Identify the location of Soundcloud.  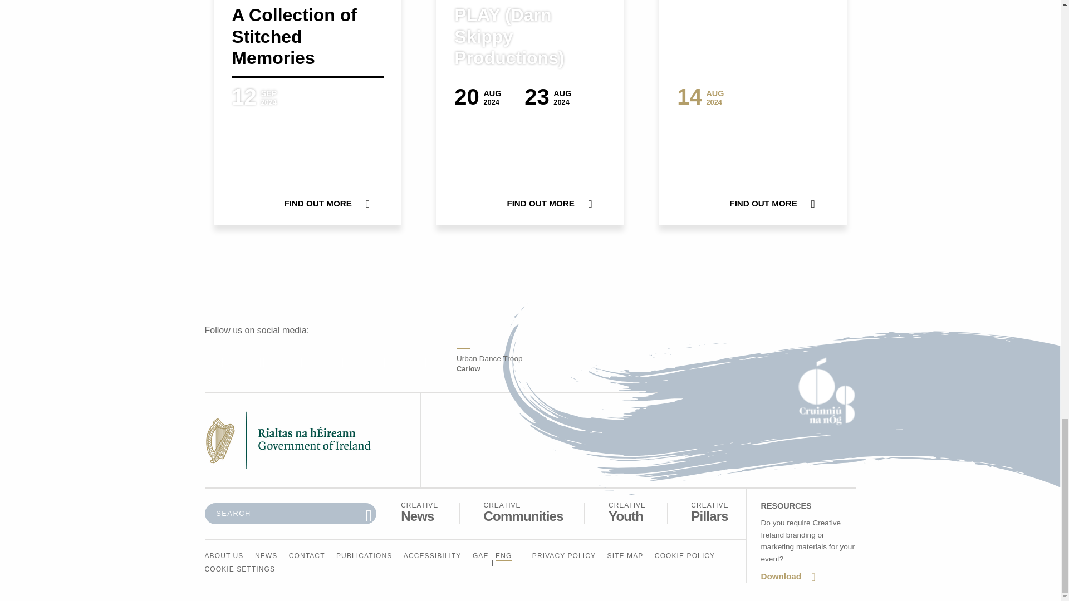
(385, 363).